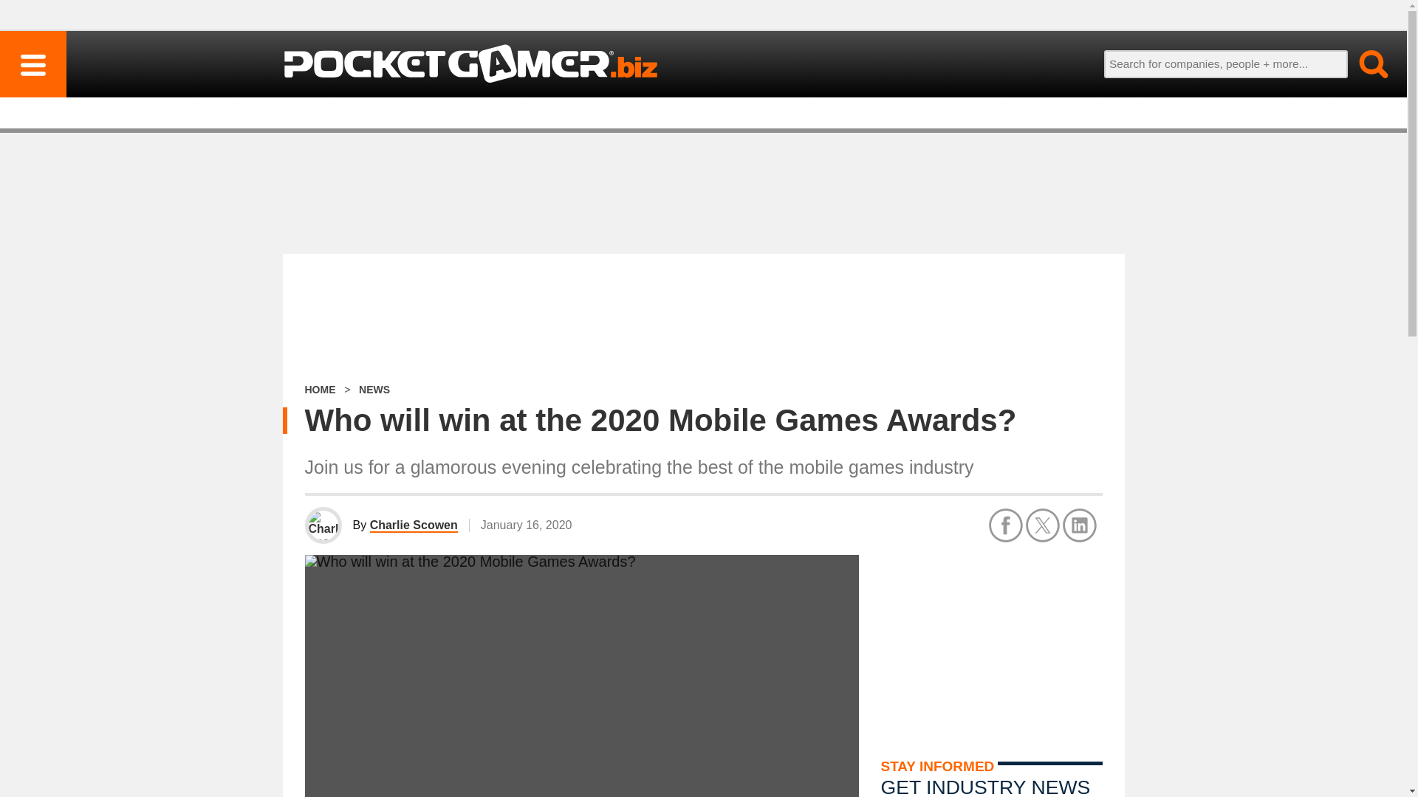 The image size is (1418, 797). What do you see at coordinates (1365, 63) in the screenshot?
I see `Go` at bounding box center [1365, 63].